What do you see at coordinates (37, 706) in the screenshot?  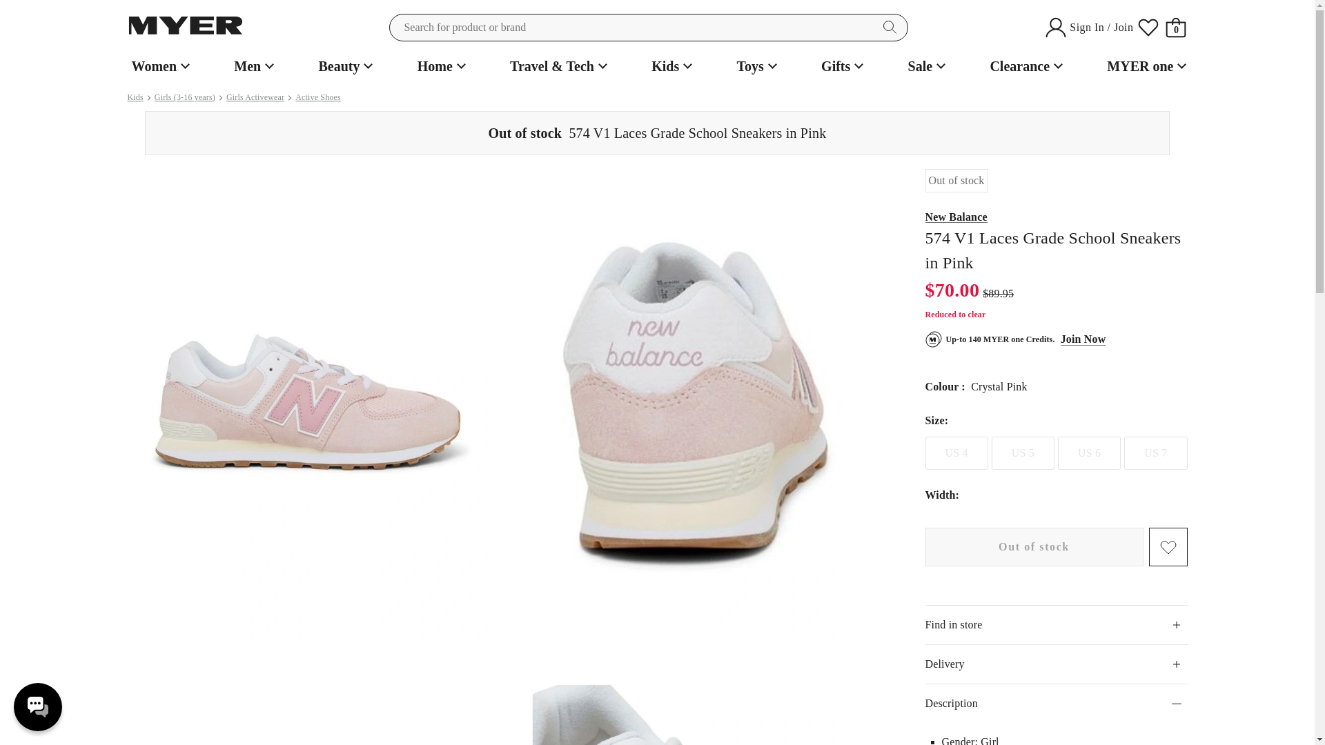 I see `Click here to toggle the virtual assistant` at bounding box center [37, 706].